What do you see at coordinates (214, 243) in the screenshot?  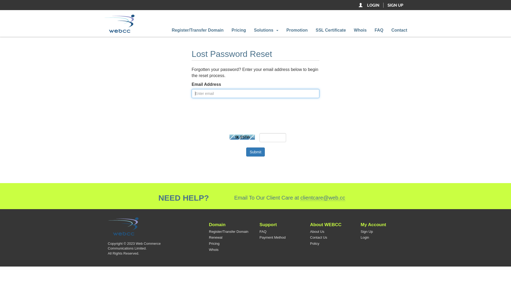 I see `Pricing` at bounding box center [214, 243].